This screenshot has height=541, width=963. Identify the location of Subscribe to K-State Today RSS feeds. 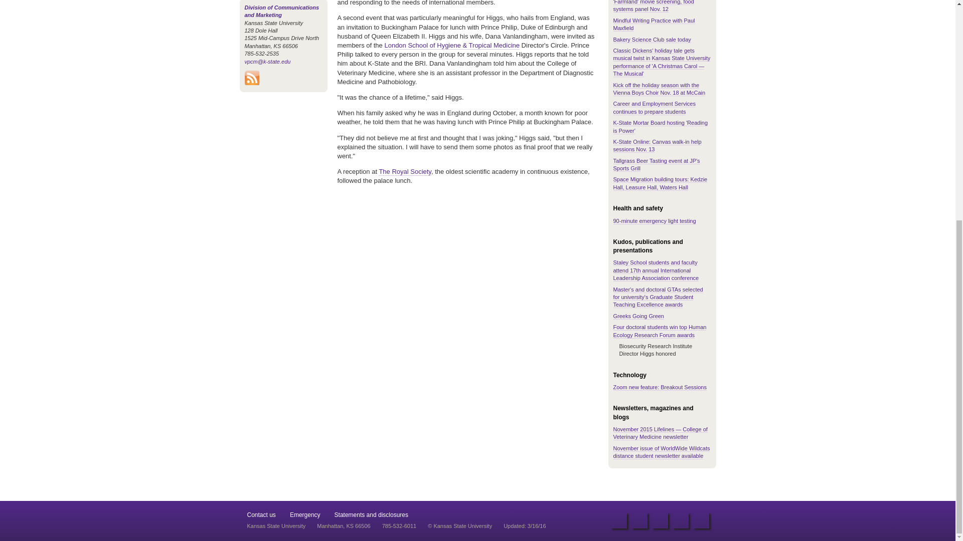
(252, 83).